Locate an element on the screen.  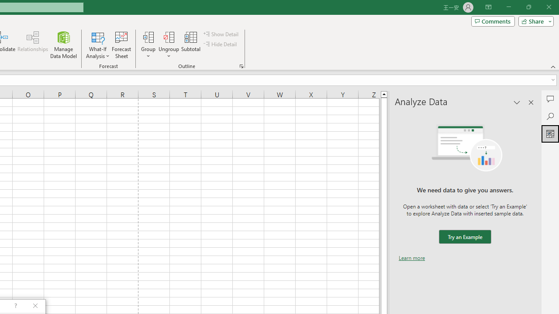
Learn more is located at coordinates (412, 258).